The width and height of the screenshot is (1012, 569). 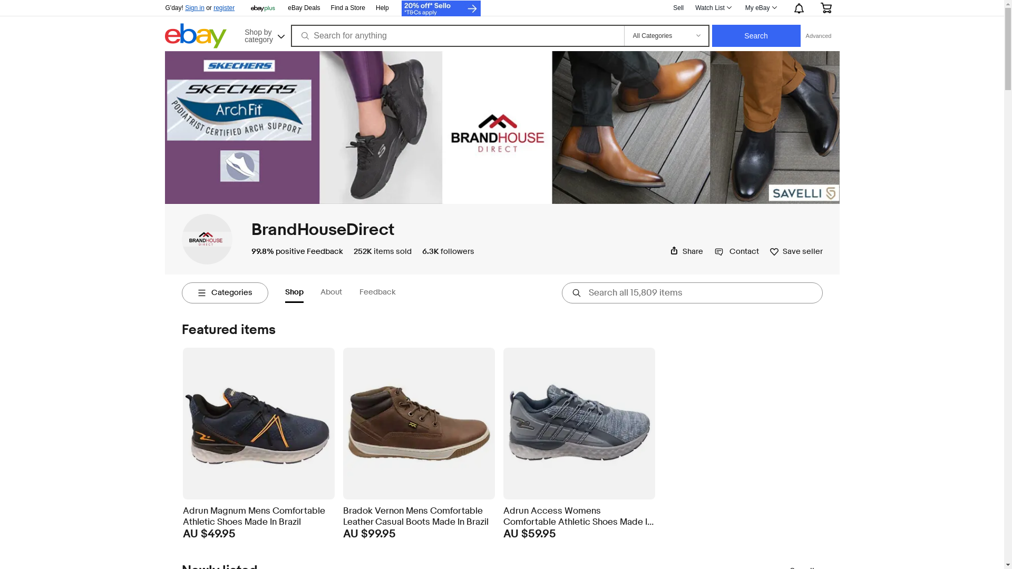 What do you see at coordinates (798, 8) in the screenshot?
I see `Notification` at bounding box center [798, 8].